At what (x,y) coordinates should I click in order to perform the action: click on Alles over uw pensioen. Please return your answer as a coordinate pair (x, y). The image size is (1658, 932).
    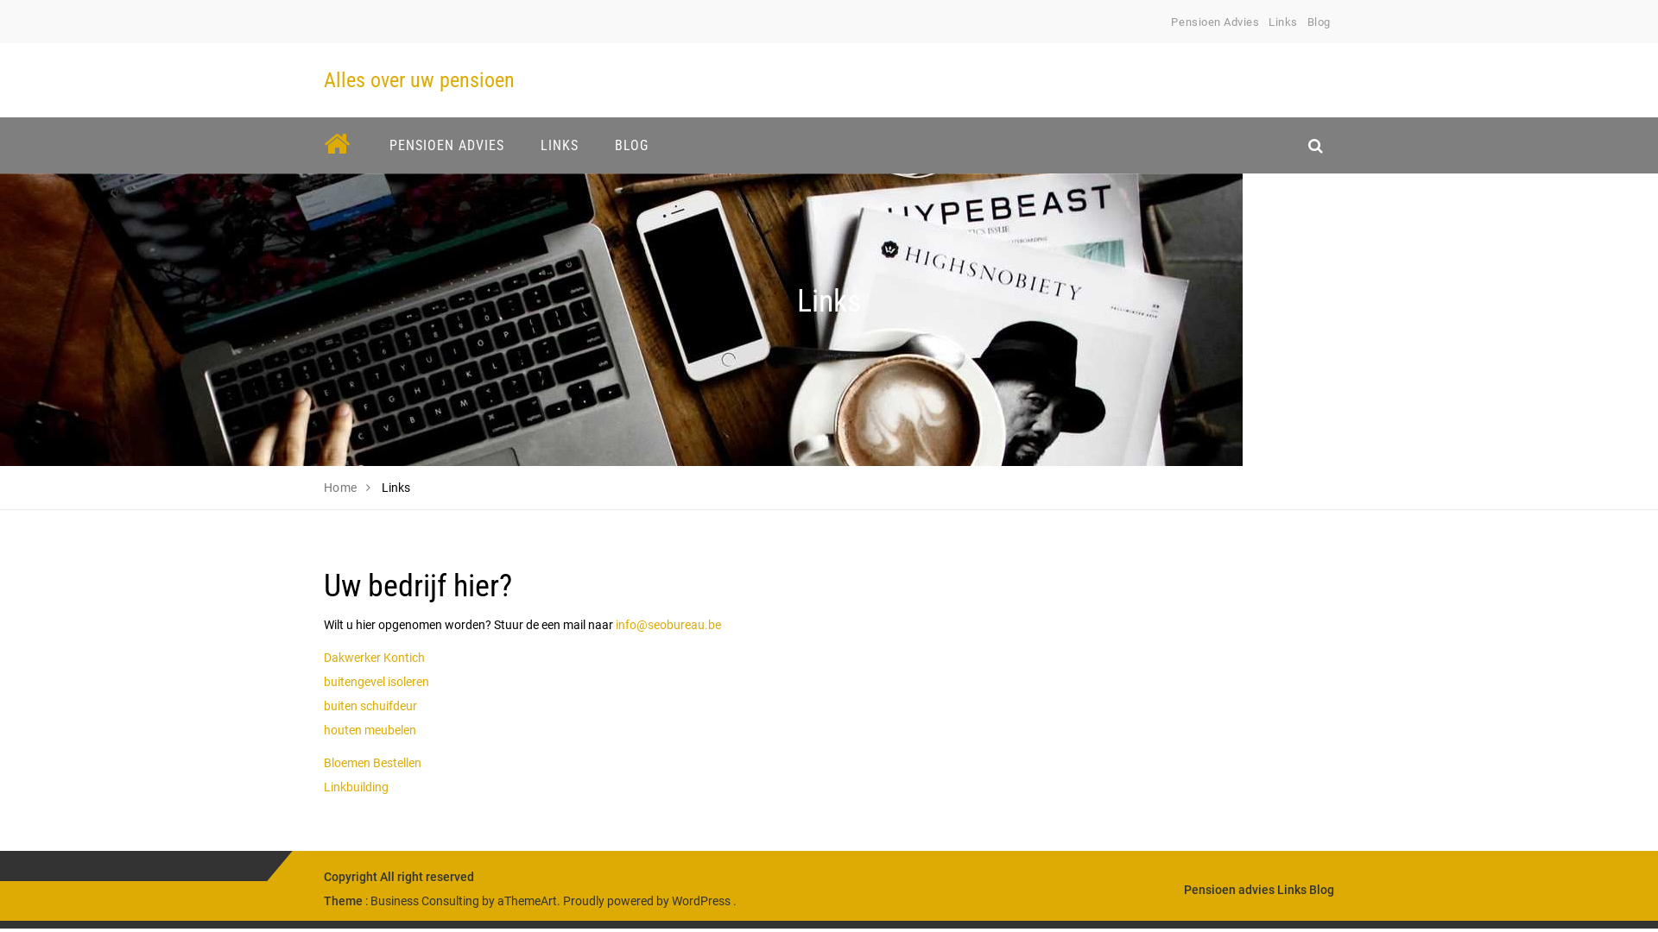
    Looking at the image, I should click on (420, 80).